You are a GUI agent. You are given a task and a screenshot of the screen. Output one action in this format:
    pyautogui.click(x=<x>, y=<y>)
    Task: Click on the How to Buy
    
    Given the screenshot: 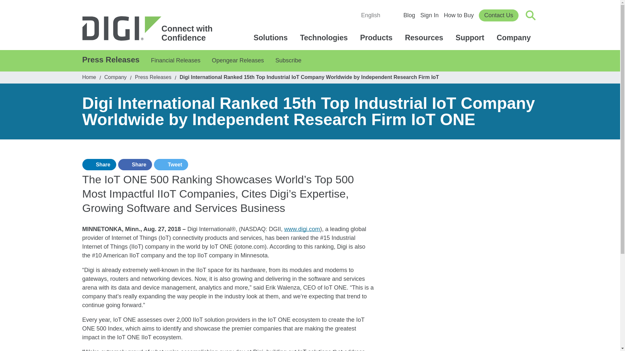 What is the action you would take?
    pyautogui.click(x=150, y=29)
    